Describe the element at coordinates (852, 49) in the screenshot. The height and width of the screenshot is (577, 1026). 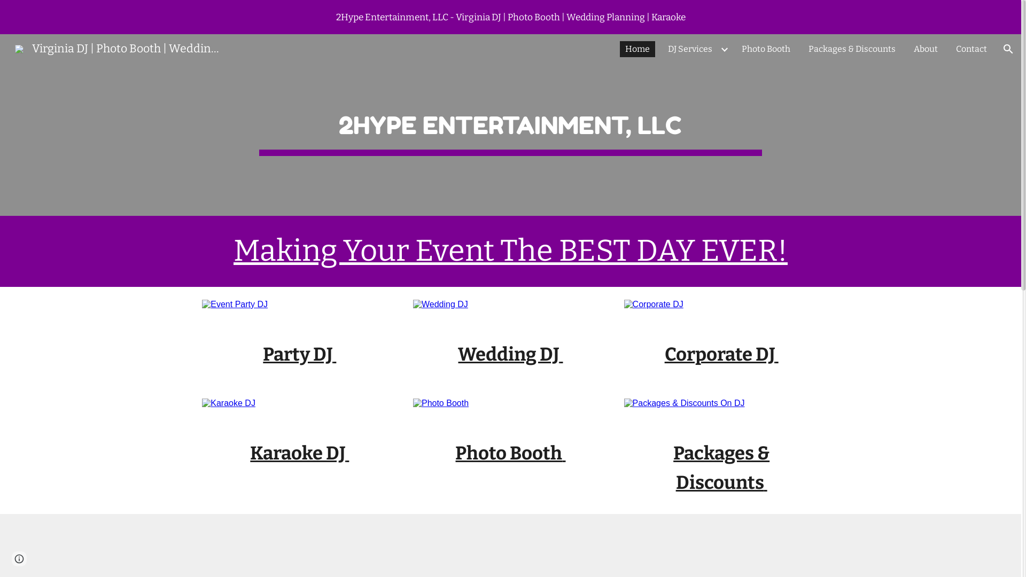
I see `Packages & Discounts` at that location.